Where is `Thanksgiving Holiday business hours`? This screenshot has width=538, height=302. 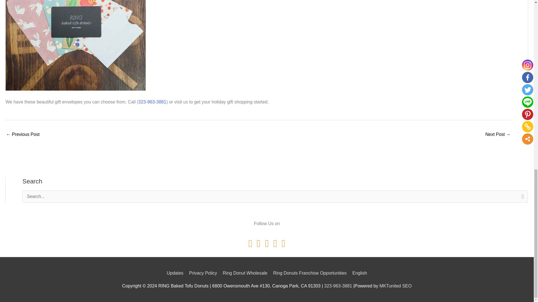 Thanksgiving Holiday business hours is located at coordinates (498, 135).